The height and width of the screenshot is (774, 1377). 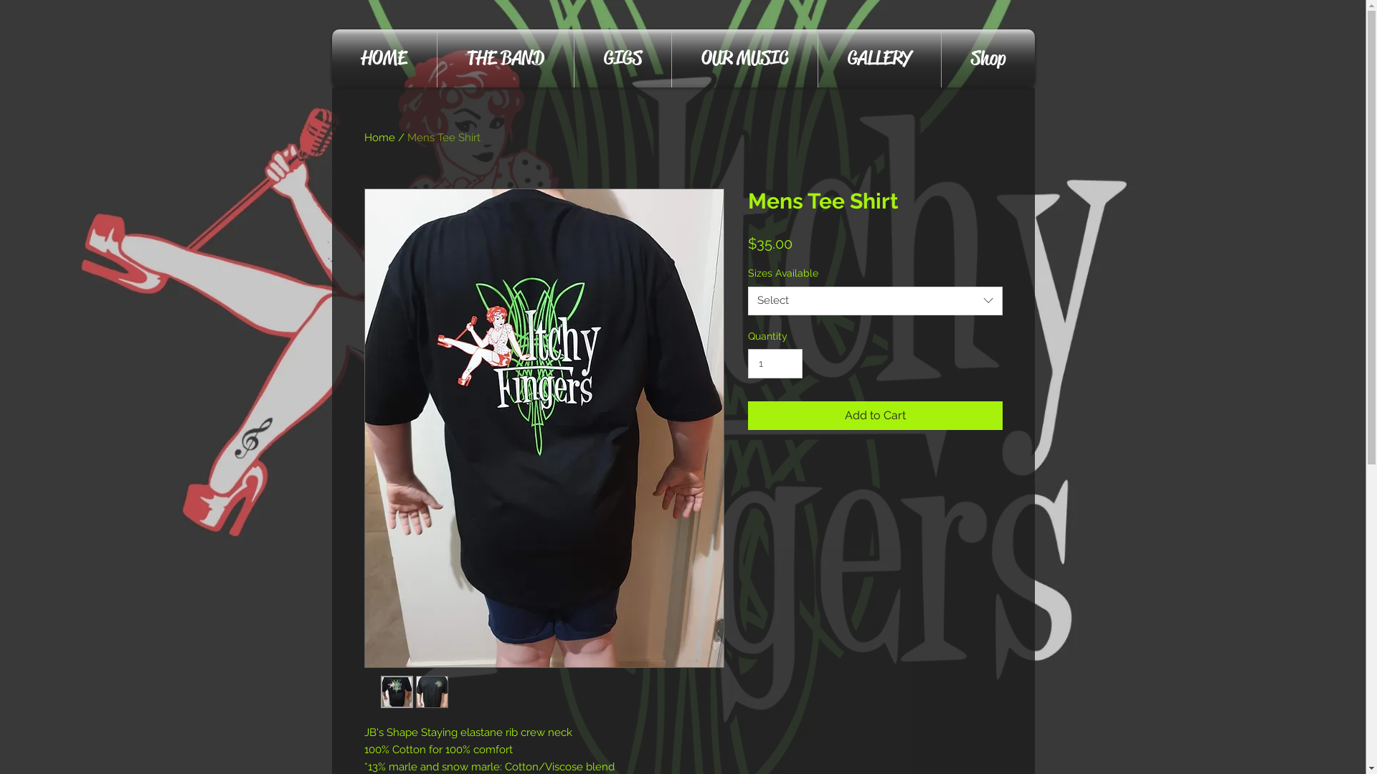 What do you see at coordinates (875, 301) in the screenshot?
I see `Select` at bounding box center [875, 301].